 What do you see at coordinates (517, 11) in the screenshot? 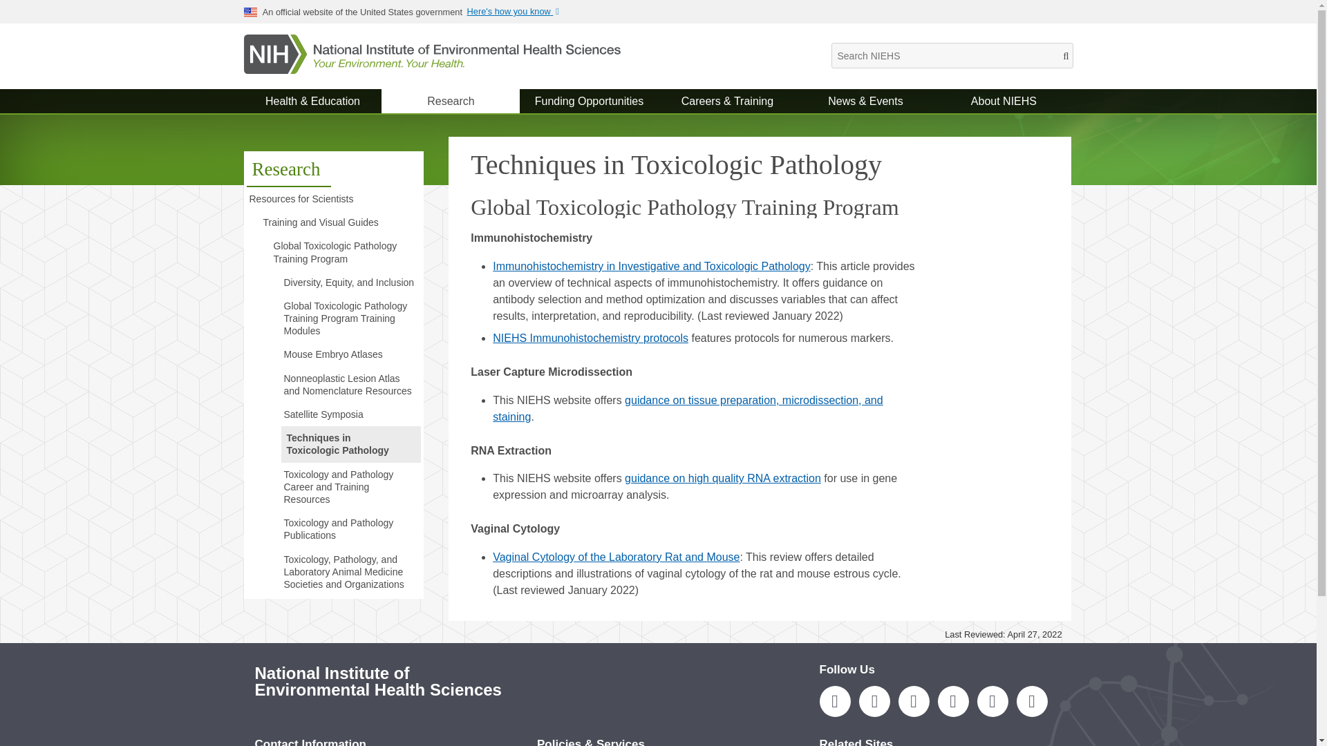
I see `Here's how you know` at bounding box center [517, 11].